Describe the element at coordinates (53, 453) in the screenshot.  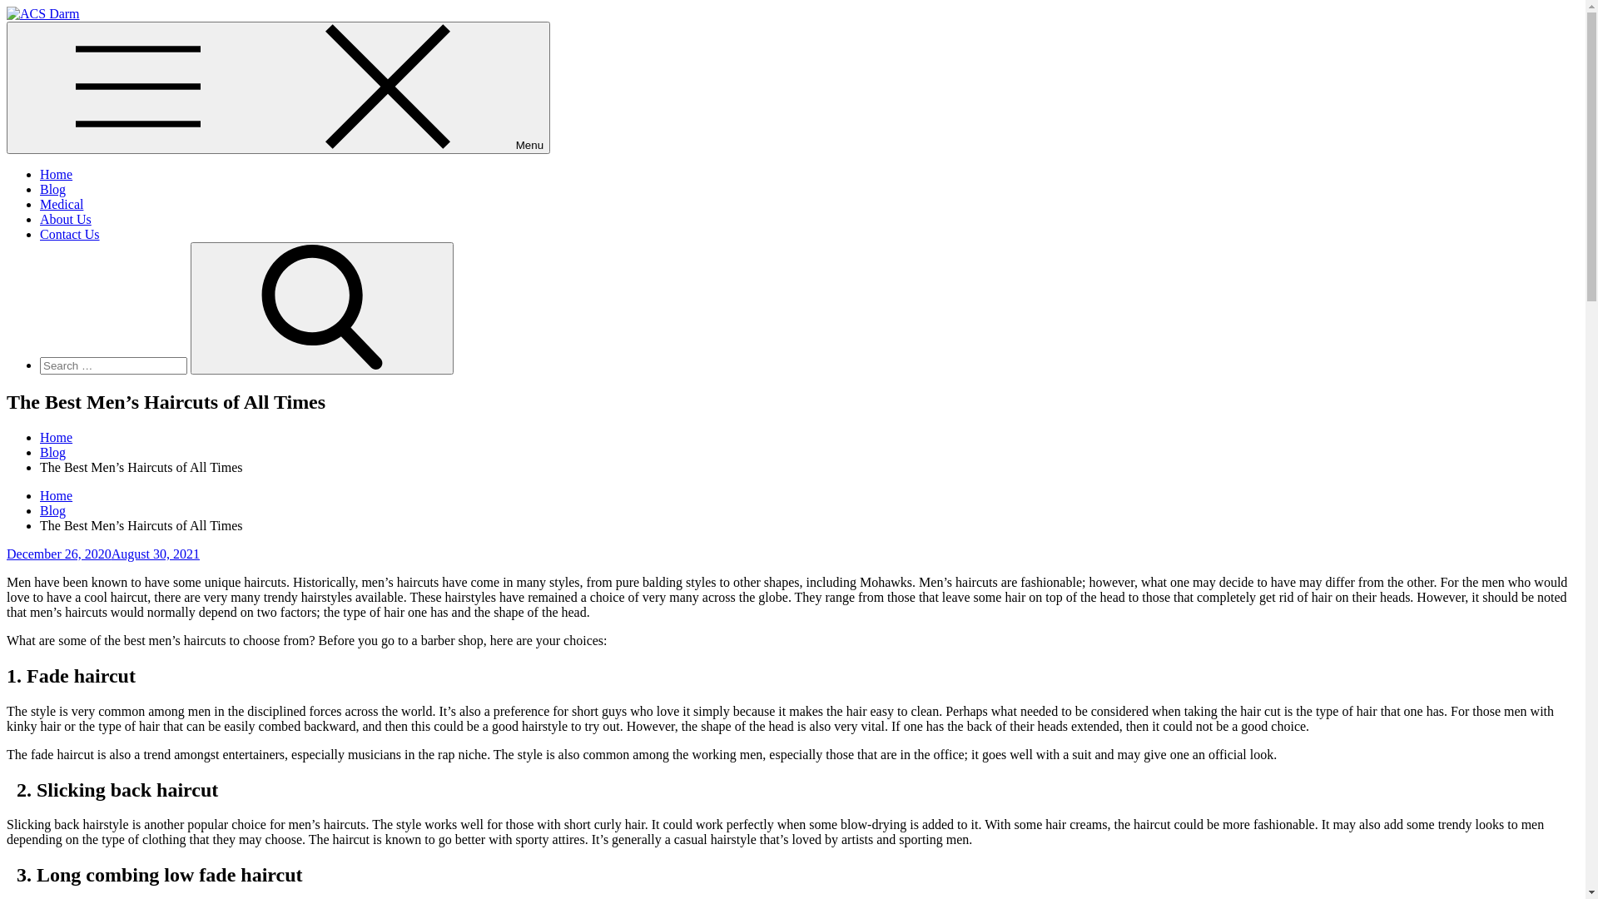
I see `Blog` at that location.